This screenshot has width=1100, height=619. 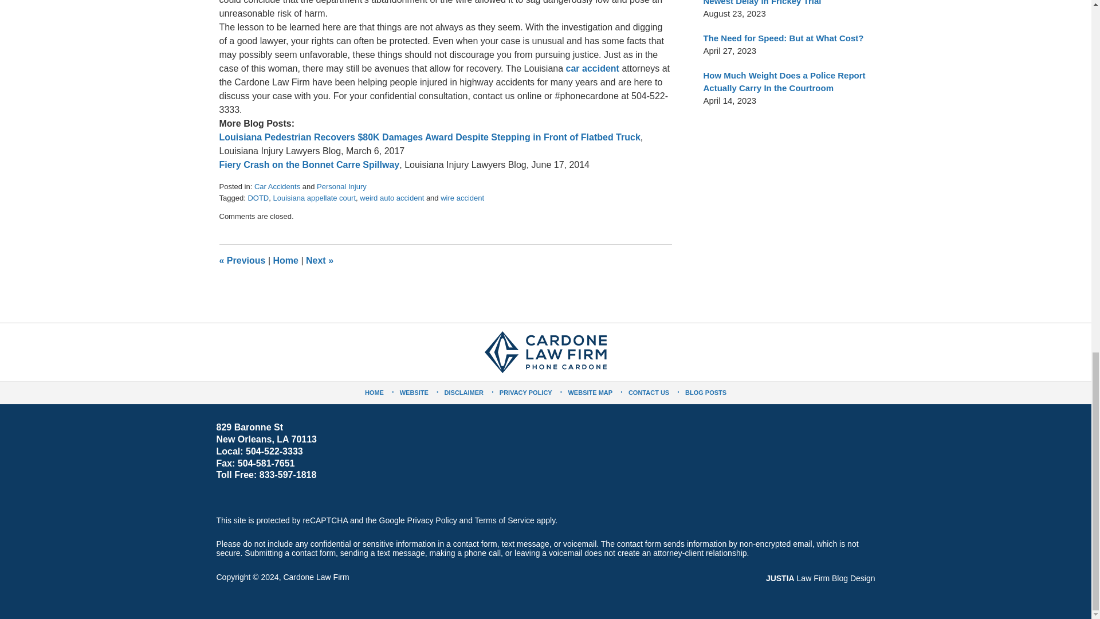 What do you see at coordinates (592, 69) in the screenshot?
I see `car accident` at bounding box center [592, 69].